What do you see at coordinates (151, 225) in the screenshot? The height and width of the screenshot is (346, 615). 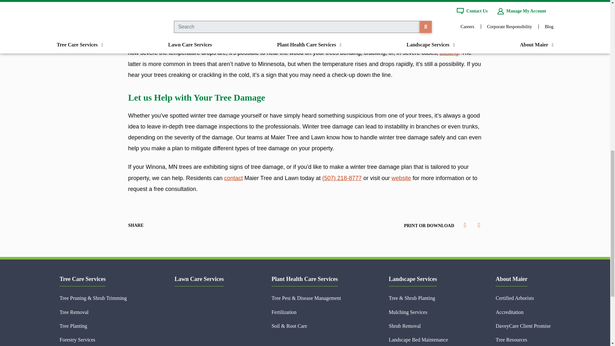 I see `Opens in a new window` at bounding box center [151, 225].